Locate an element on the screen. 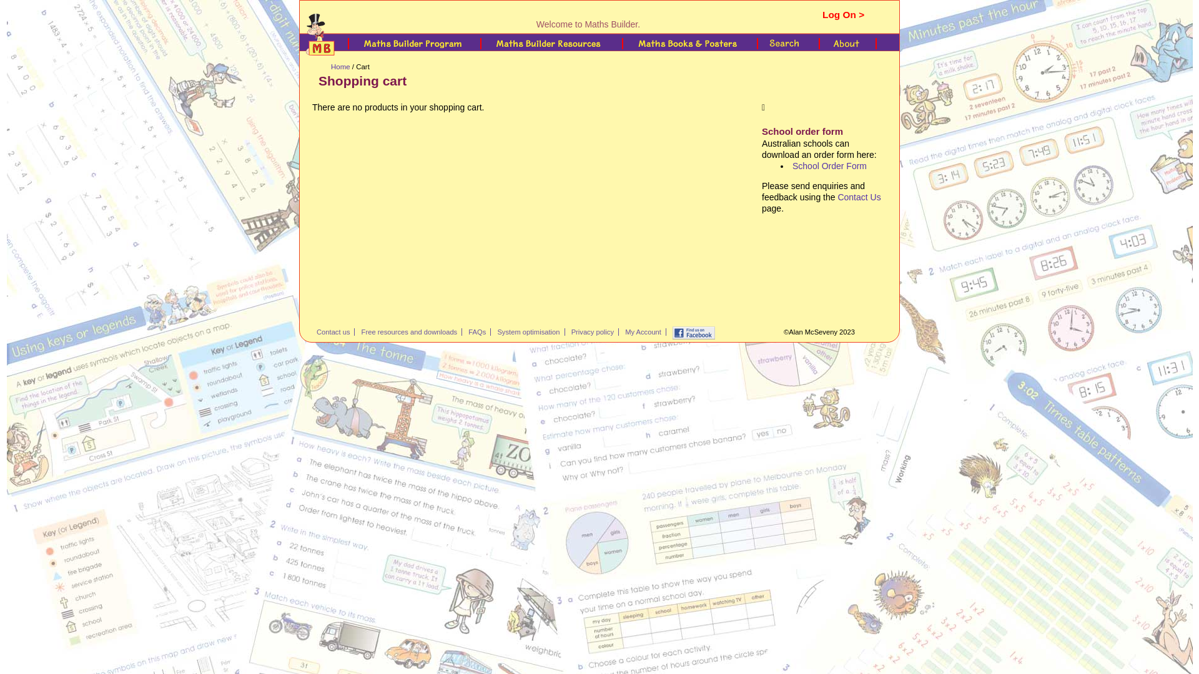  My Account is located at coordinates (646, 332).